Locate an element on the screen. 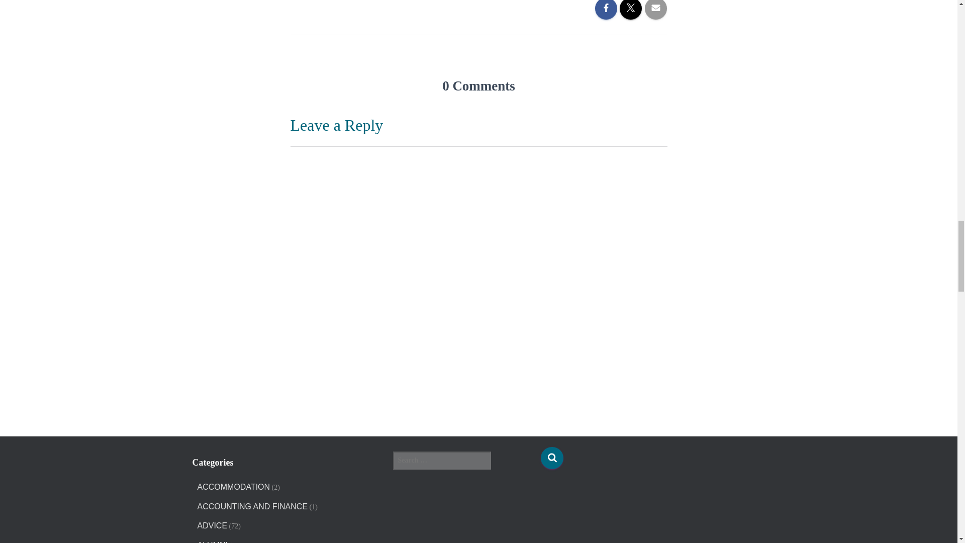 This screenshot has height=543, width=965. ADVICE is located at coordinates (212, 526).